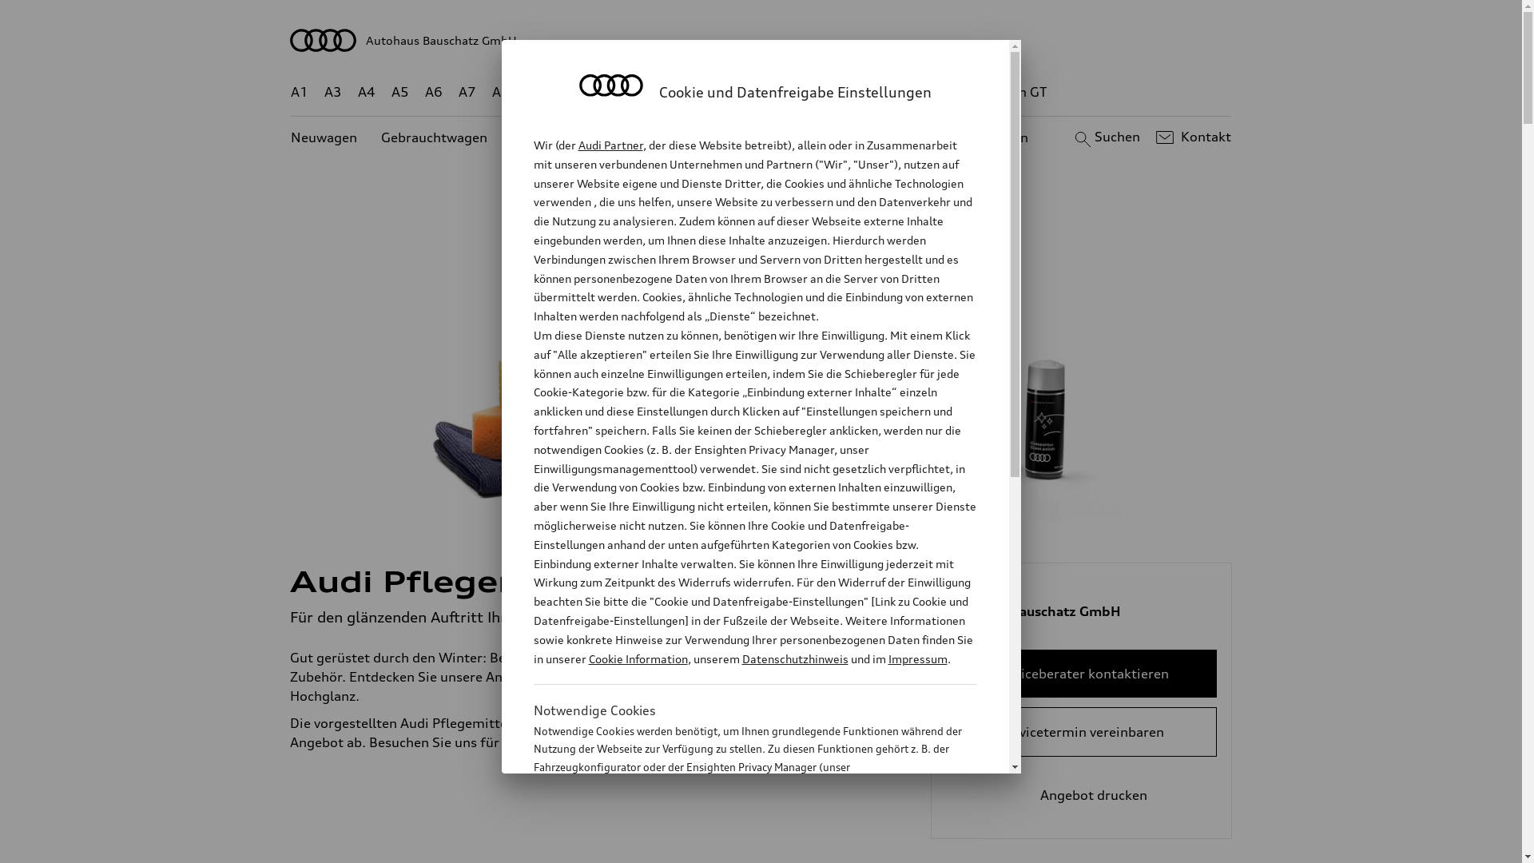 The height and width of the screenshot is (863, 1534). I want to click on Kontakt, so click(1192, 137).